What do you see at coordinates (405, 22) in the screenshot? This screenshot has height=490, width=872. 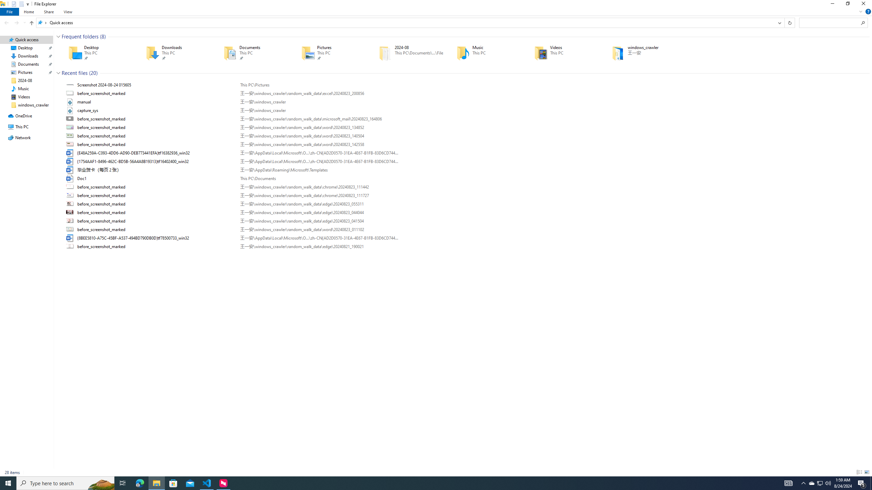 I see `Address: Quick access` at bounding box center [405, 22].